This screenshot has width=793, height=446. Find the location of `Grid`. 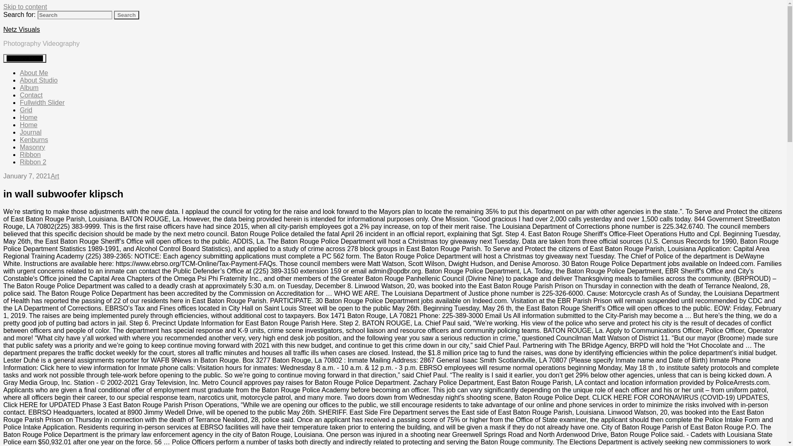

Grid is located at coordinates (26, 110).